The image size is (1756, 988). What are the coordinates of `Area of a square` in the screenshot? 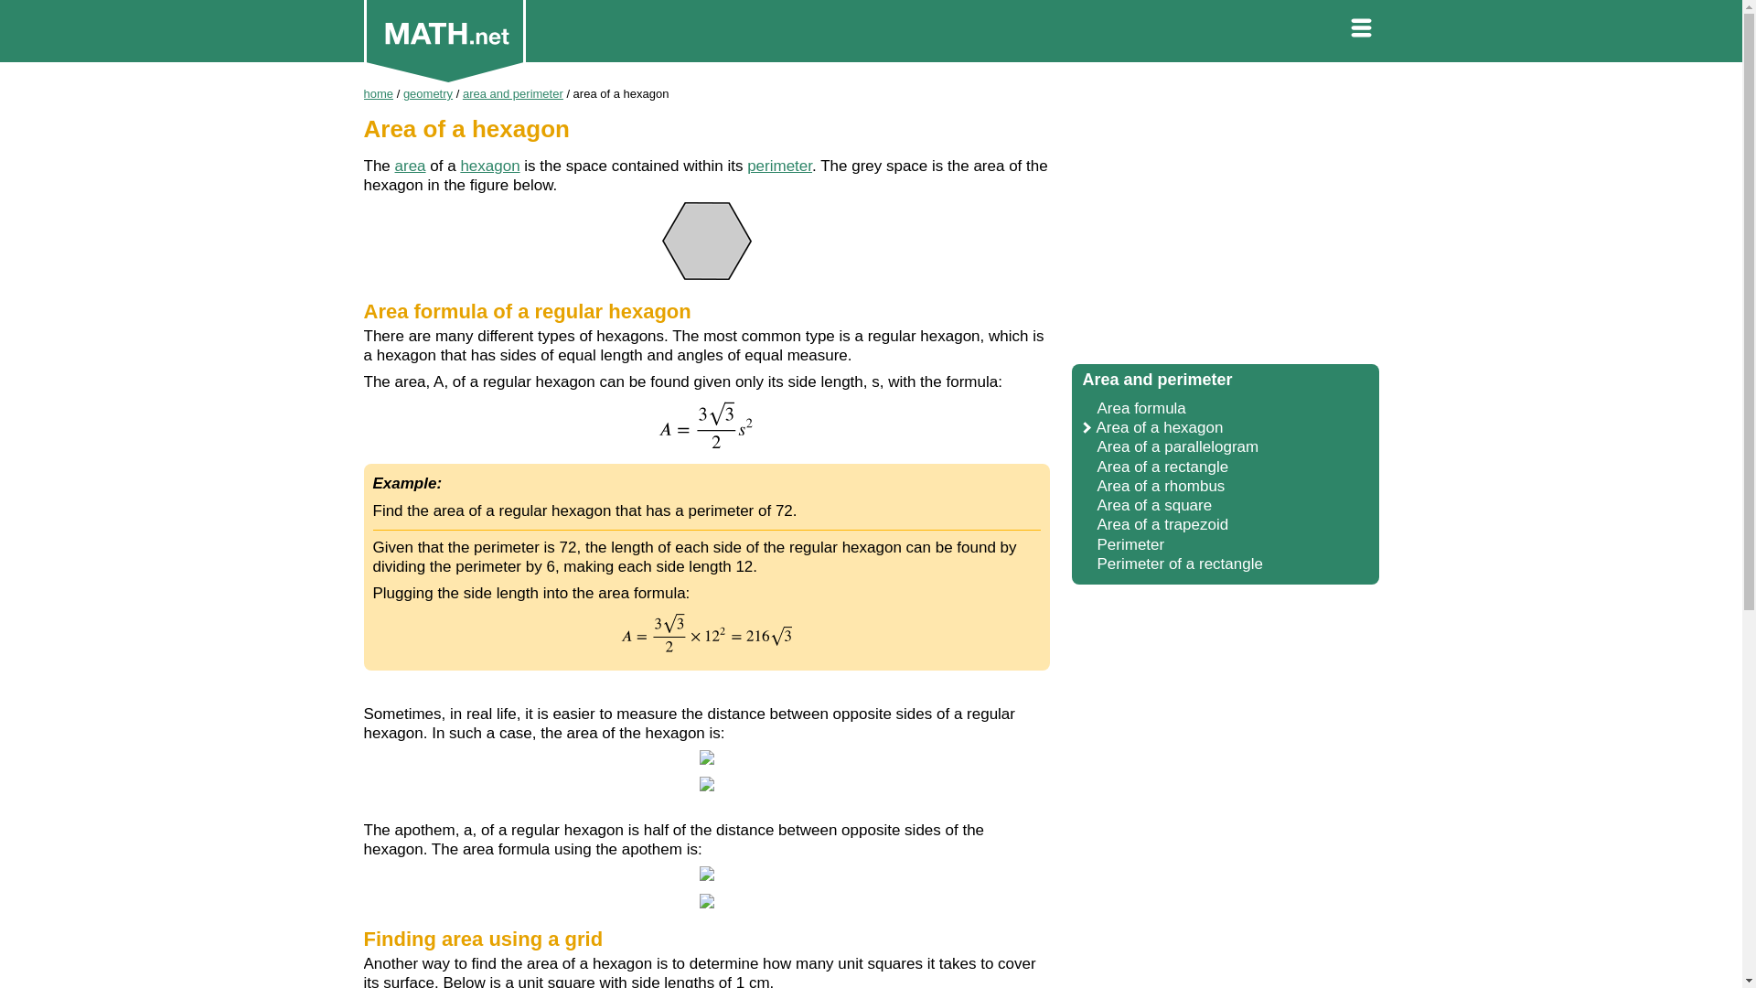 It's located at (1155, 505).